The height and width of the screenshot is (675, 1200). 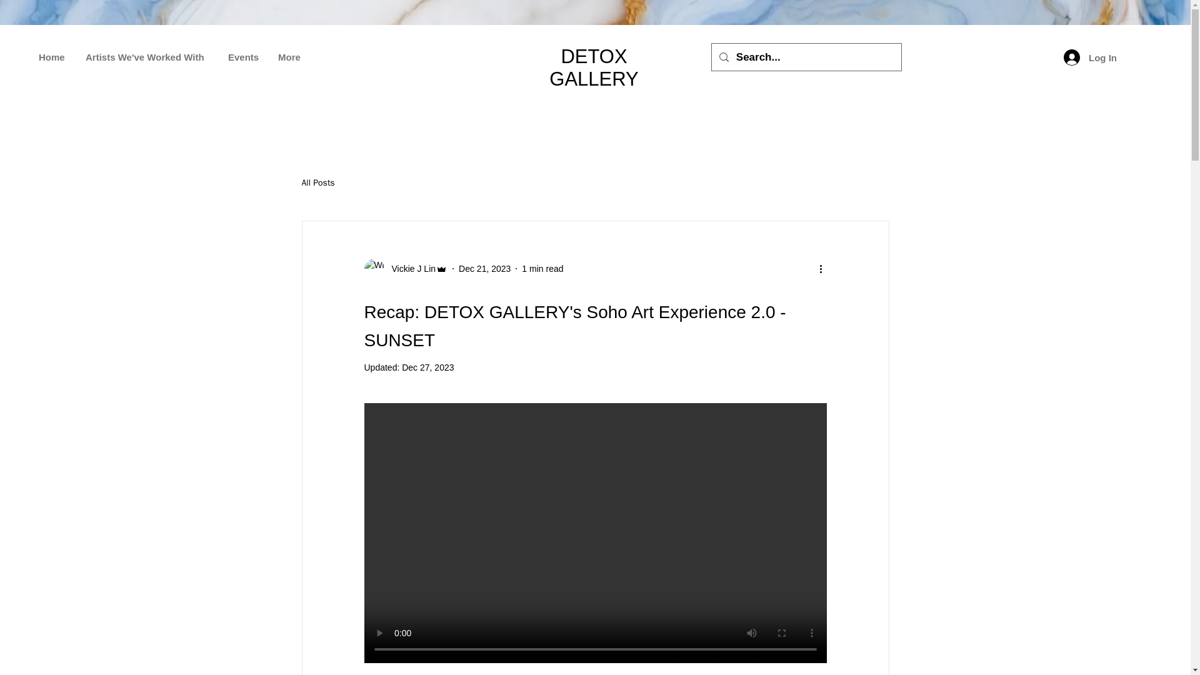 What do you see at coordinates (244, 57) in the screenshot?
I see `Events` at bounding box center [244, 57].